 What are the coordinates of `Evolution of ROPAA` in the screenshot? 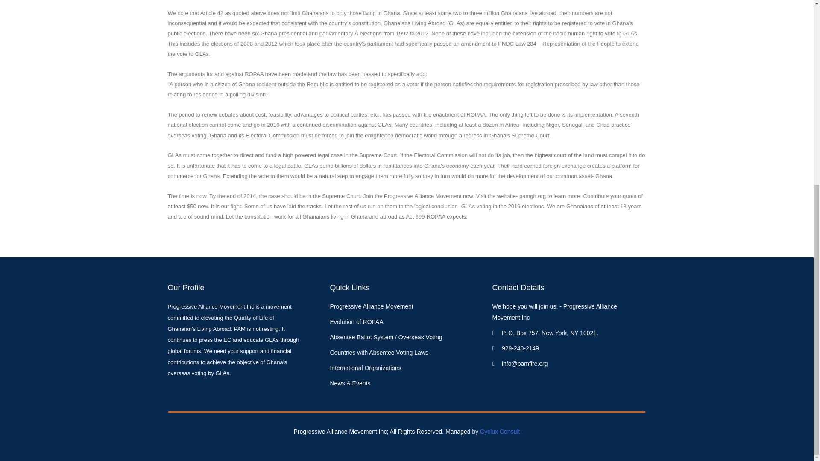 It's located at (407, 322).